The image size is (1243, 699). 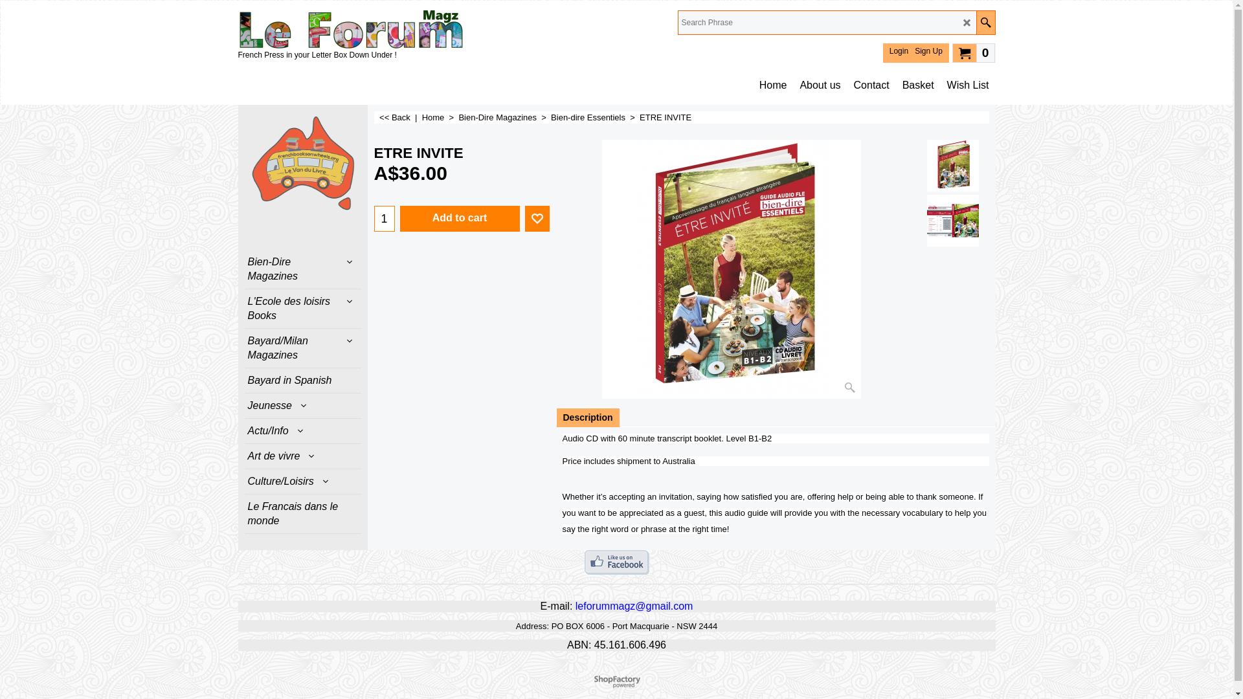 What do you see at coordinates (985, 23) in the screenshot?
I see `Find` at bounding box center [985, 23].